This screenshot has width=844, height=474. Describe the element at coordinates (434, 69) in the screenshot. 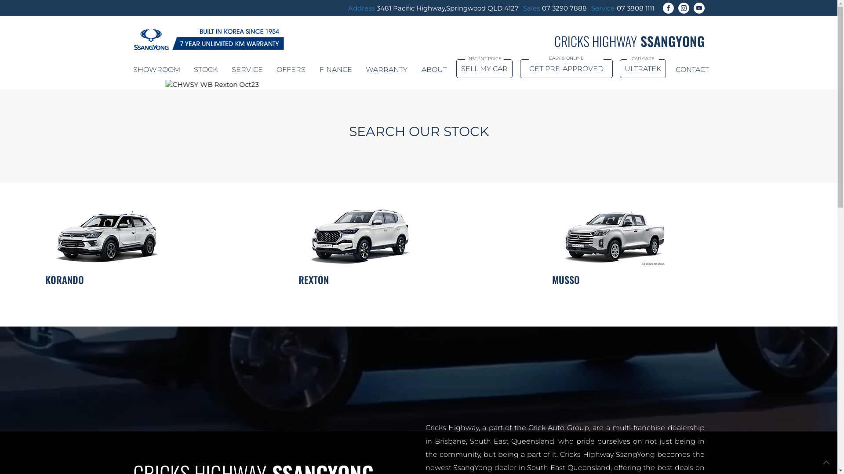

I see `ABOUT` at that location.